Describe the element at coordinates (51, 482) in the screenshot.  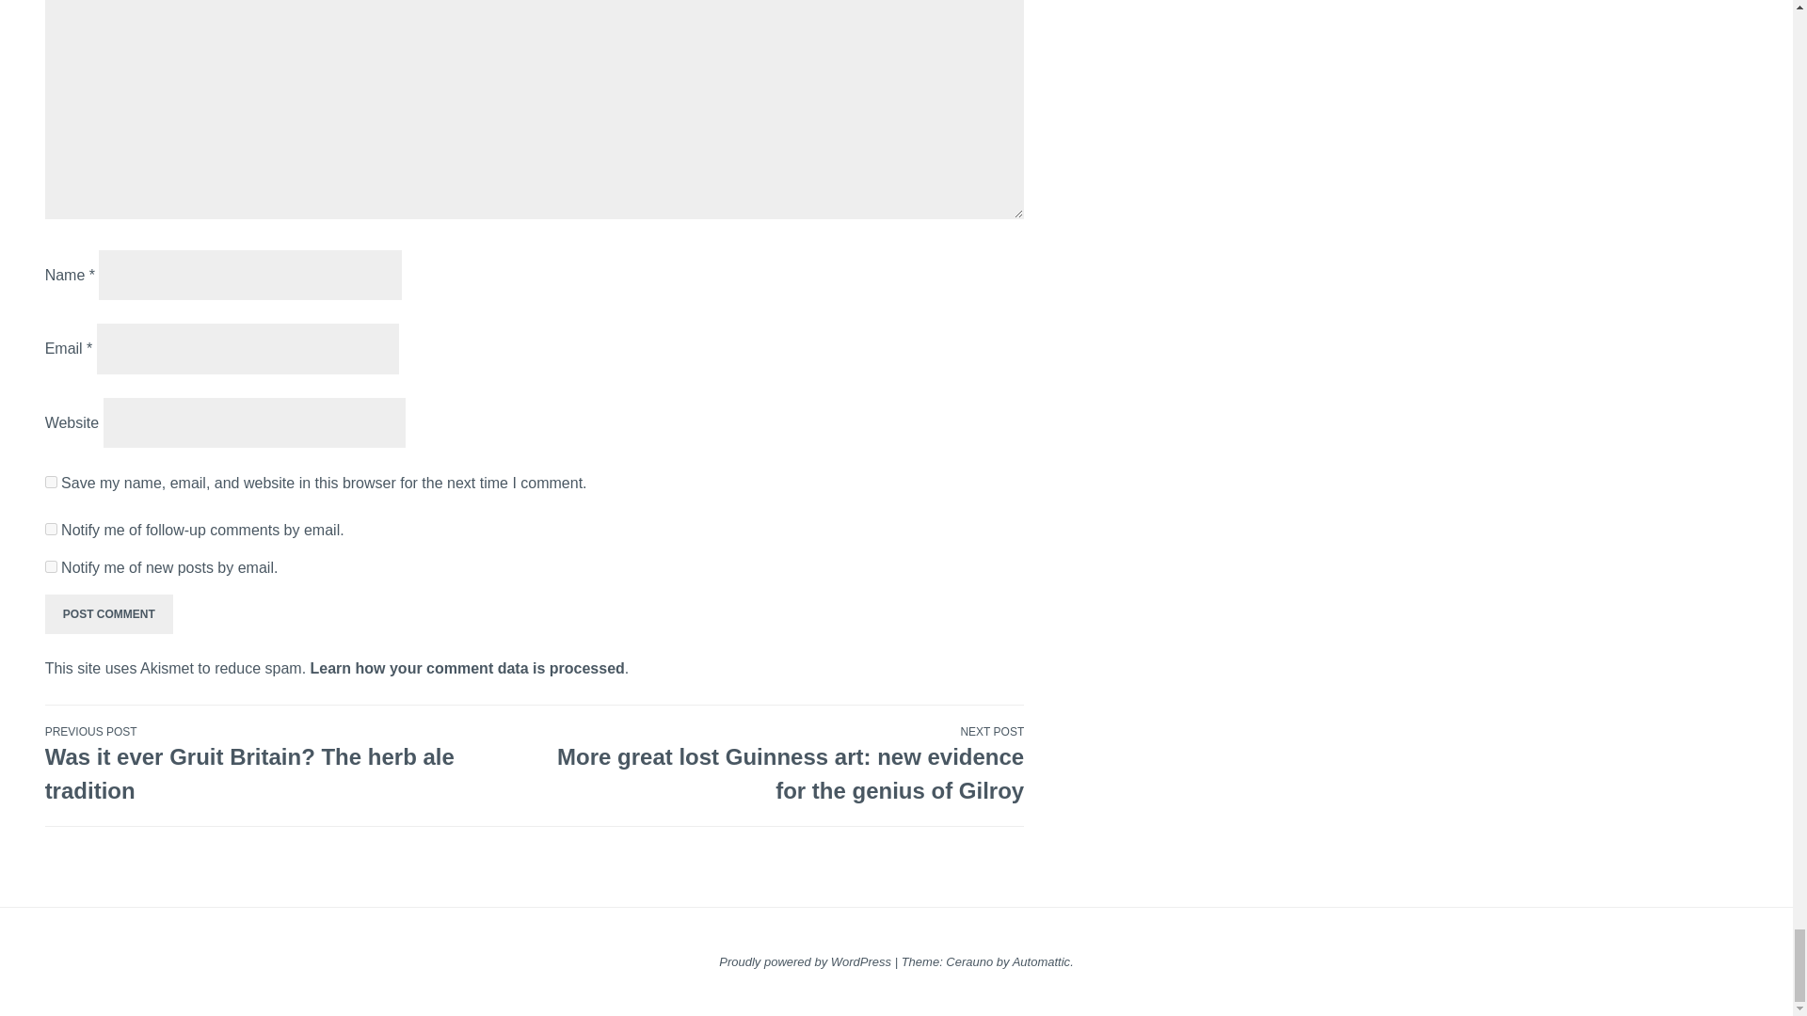
I see `yes` at that location.